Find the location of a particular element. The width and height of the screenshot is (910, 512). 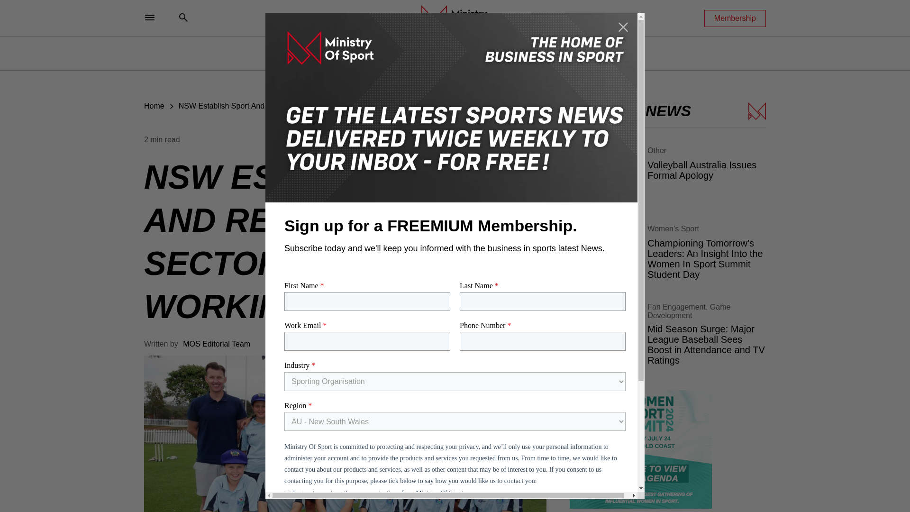

Podcasts is located at coordinates (537, 53).